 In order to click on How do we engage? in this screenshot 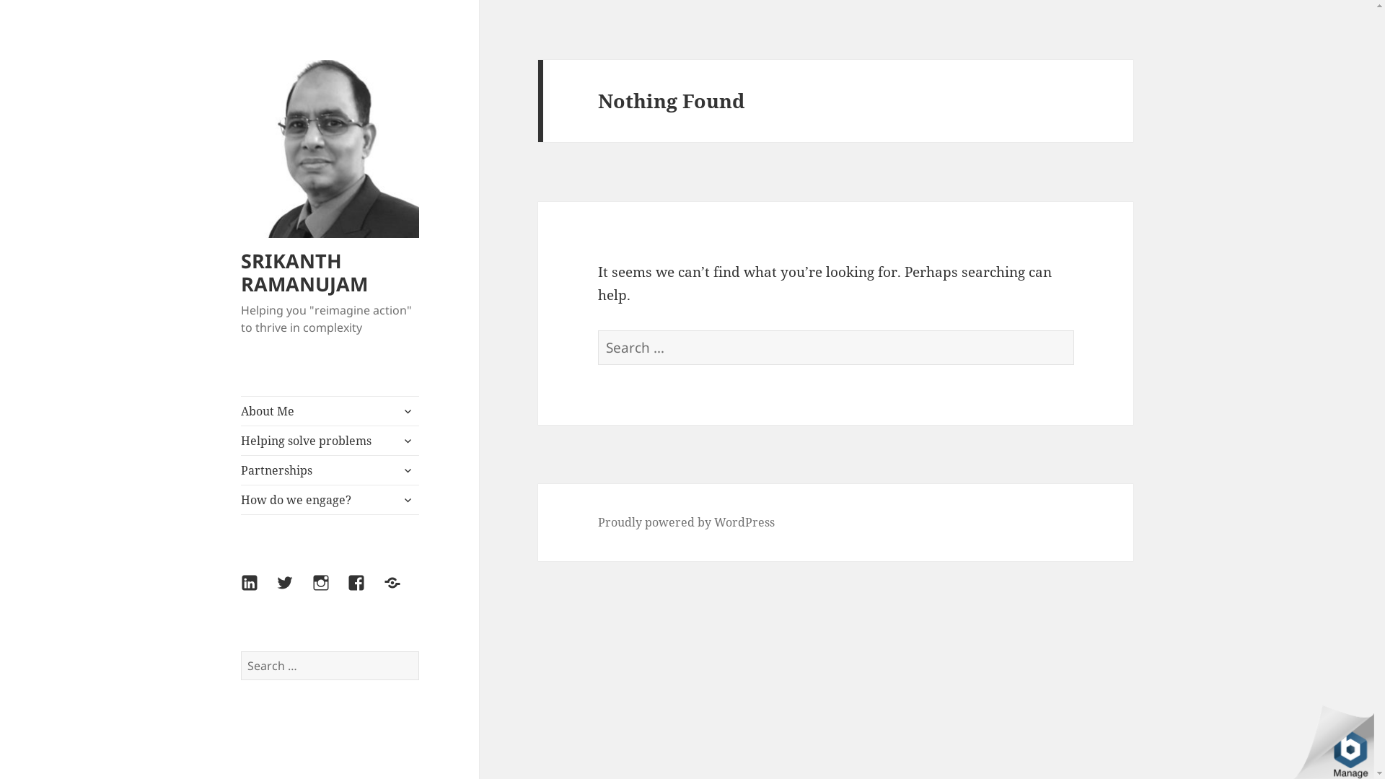, I will do `click(330, 500)`.